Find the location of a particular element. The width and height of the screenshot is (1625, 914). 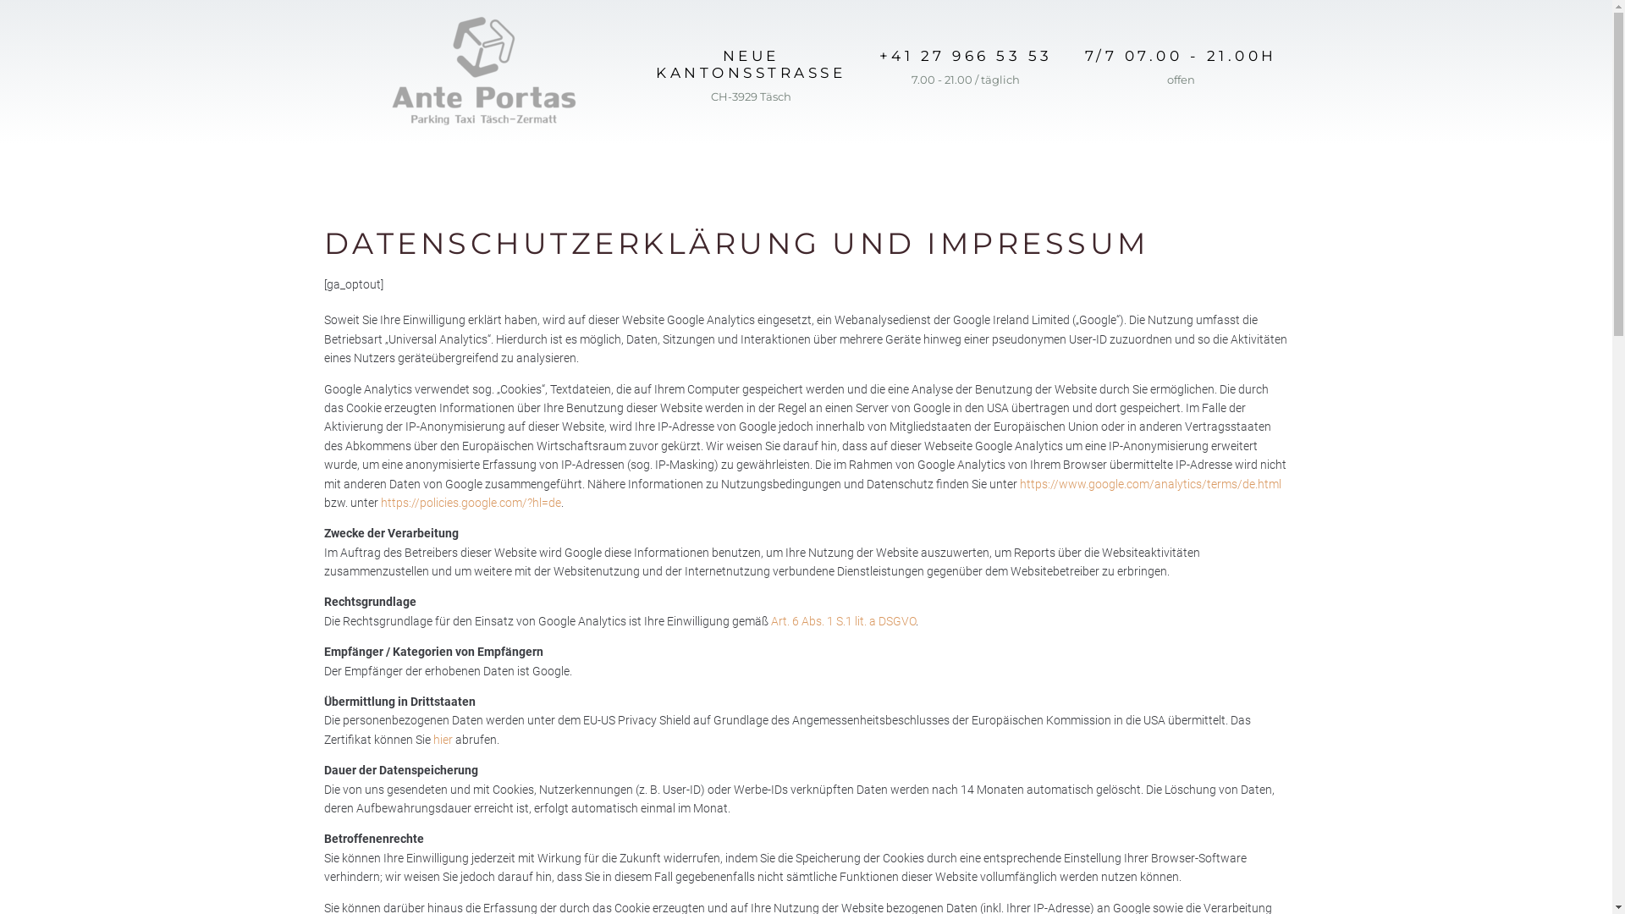

hier is located at coordinates (443, 740).